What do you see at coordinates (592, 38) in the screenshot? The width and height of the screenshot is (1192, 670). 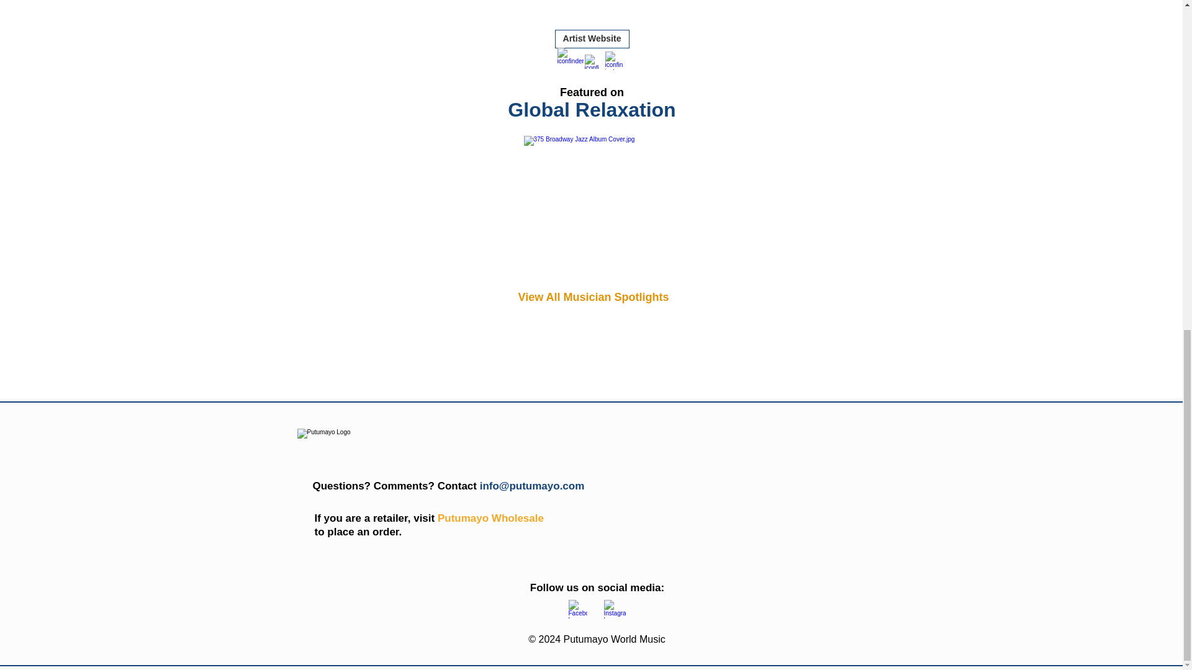 I see `Artist Website` at bounding box center [592, 38].